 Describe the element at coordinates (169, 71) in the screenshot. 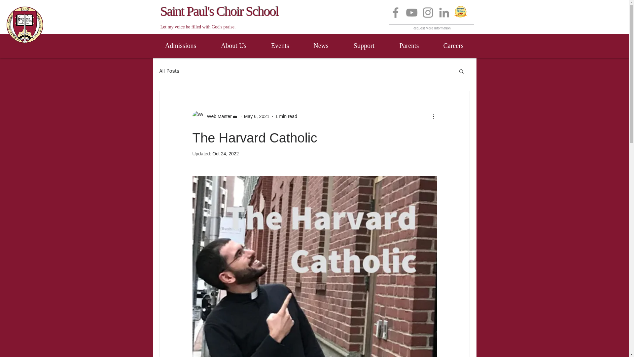

I see `All Posts` at that location.